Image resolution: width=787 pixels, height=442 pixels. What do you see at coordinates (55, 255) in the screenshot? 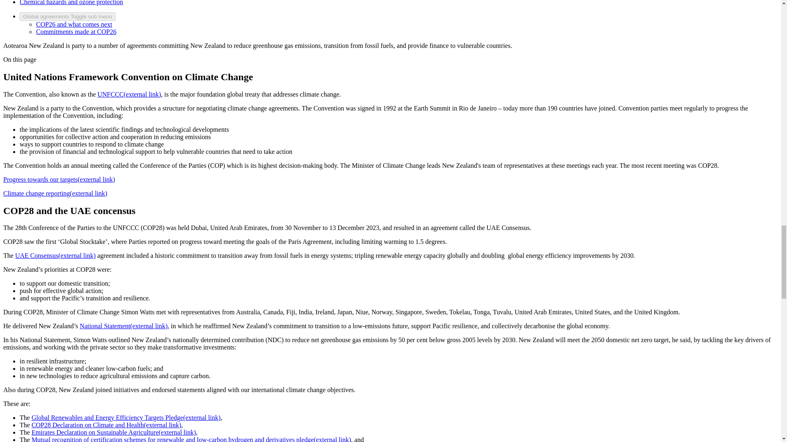
I see `Open external link` at bounding box center [55, 255].